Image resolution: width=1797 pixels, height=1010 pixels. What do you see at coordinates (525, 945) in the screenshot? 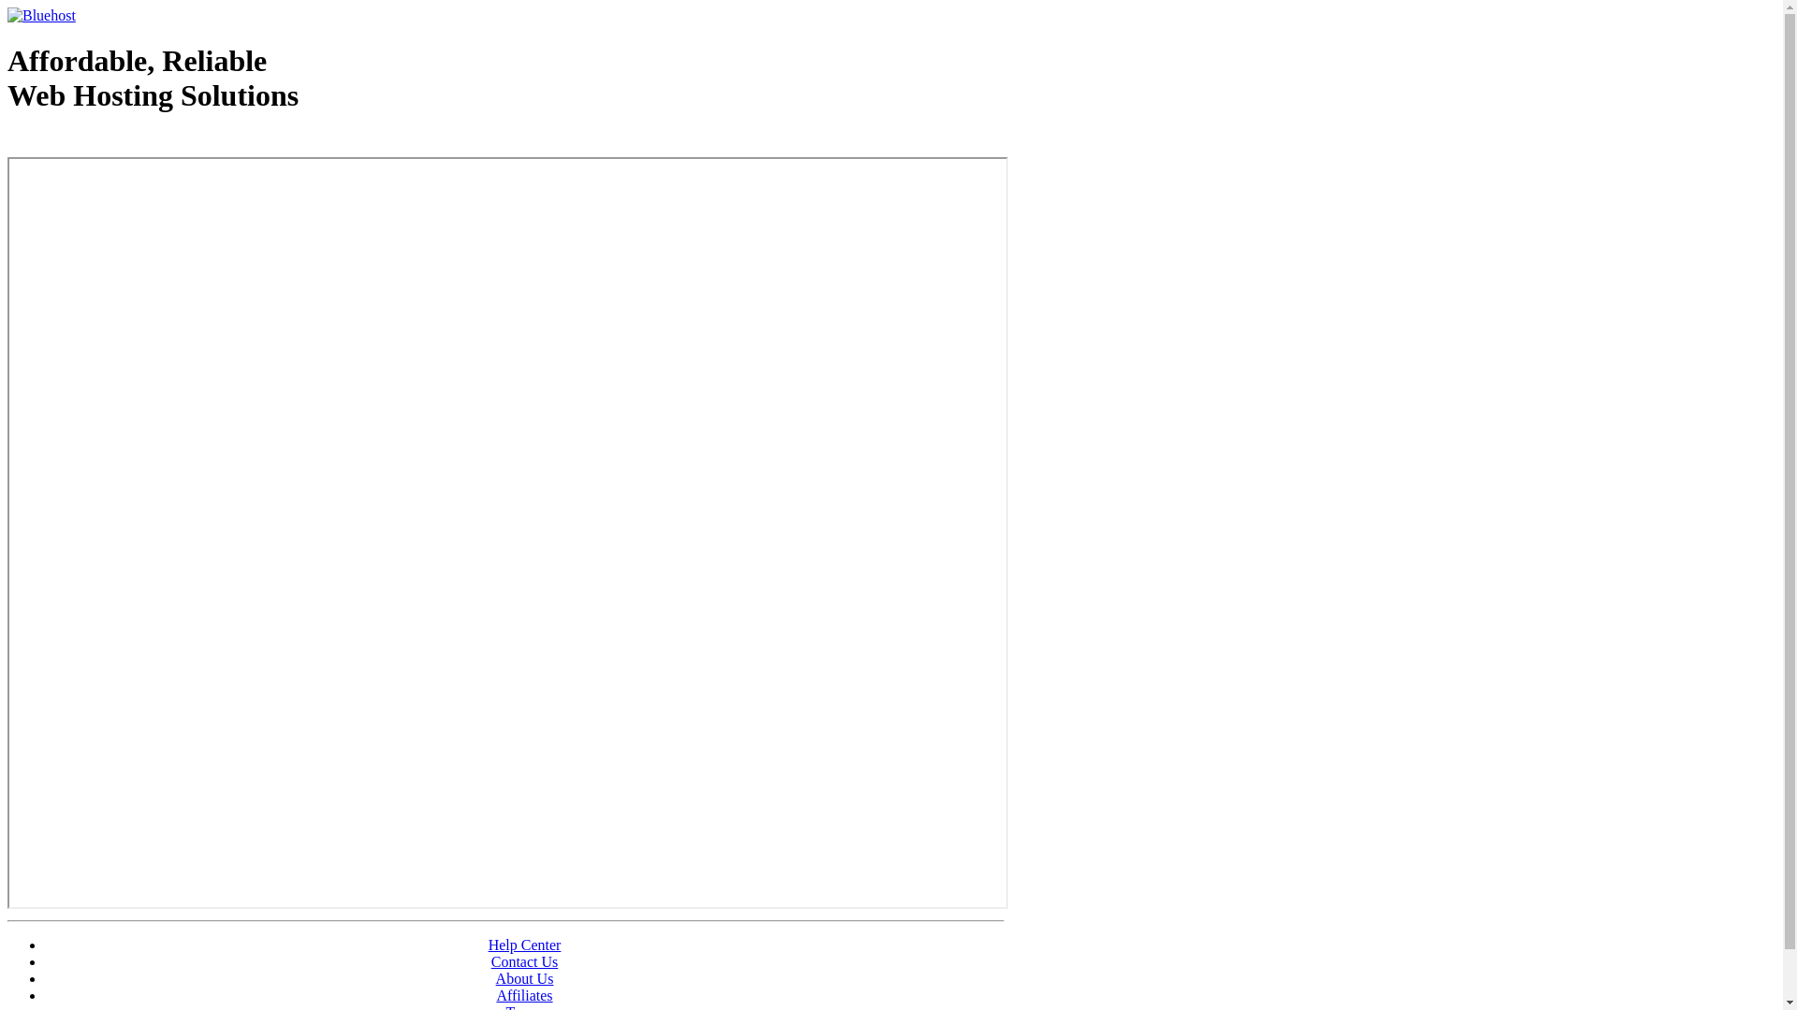
I see `Help Center` at bounding box center [525, 945].